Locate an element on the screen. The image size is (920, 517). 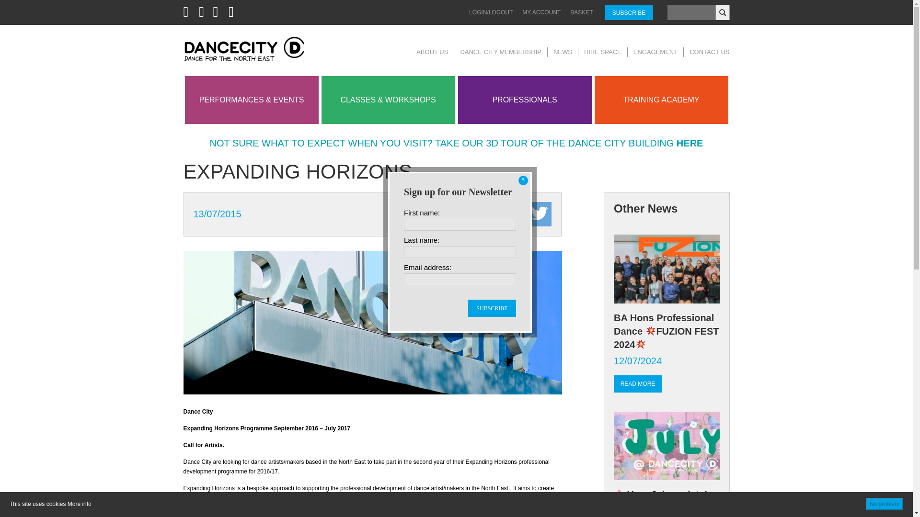
CONTACT US is located at coordinates (709, 52).